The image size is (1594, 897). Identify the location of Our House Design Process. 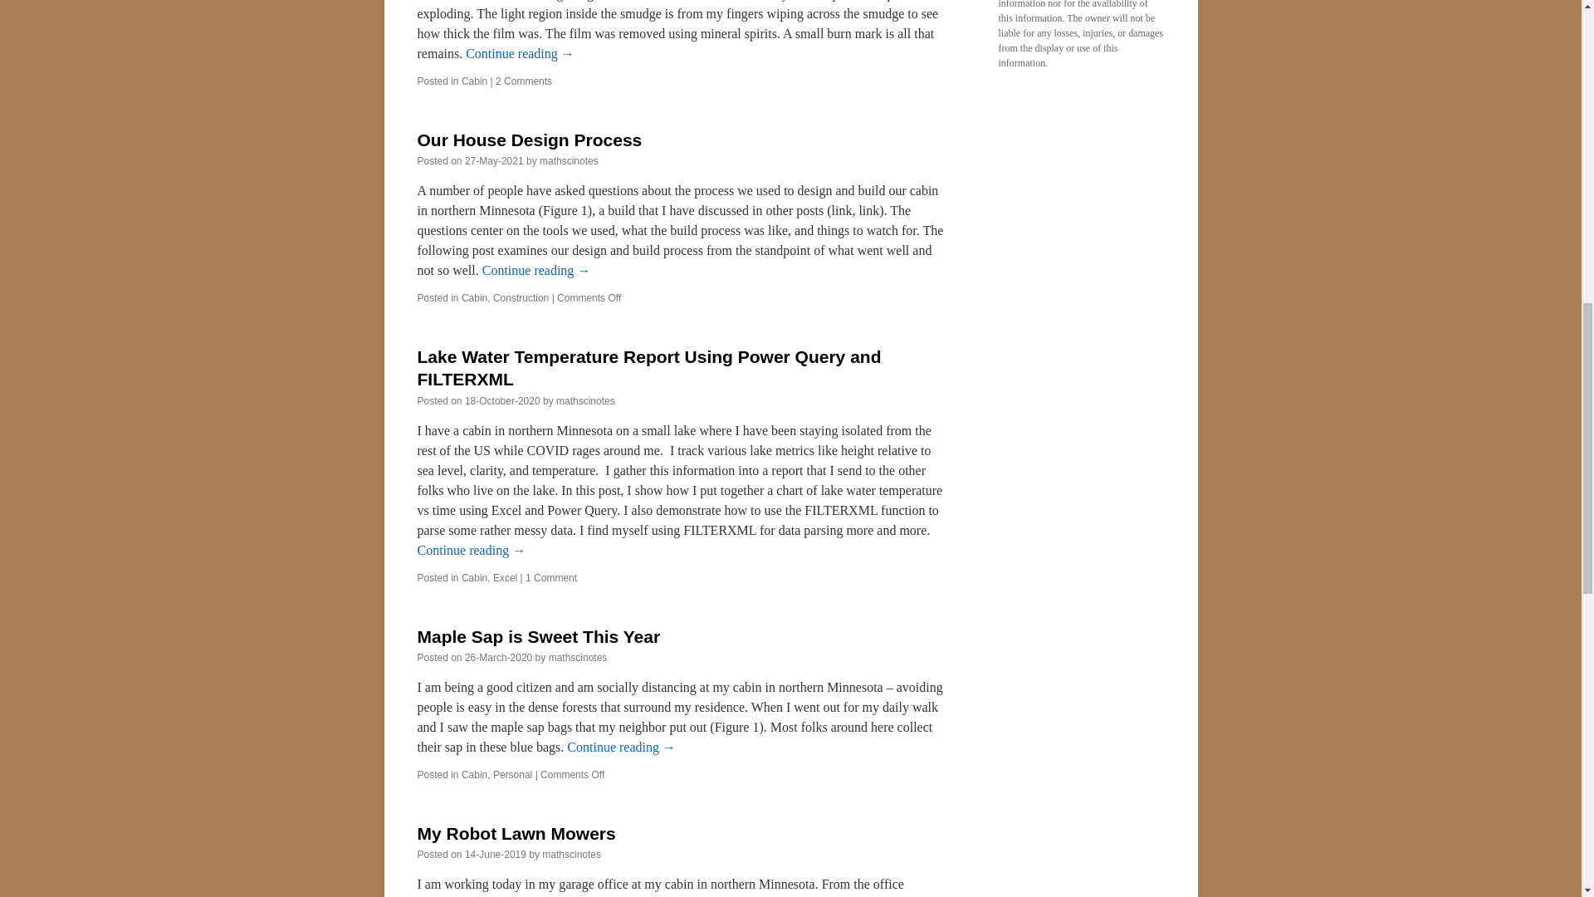
(529, 140).